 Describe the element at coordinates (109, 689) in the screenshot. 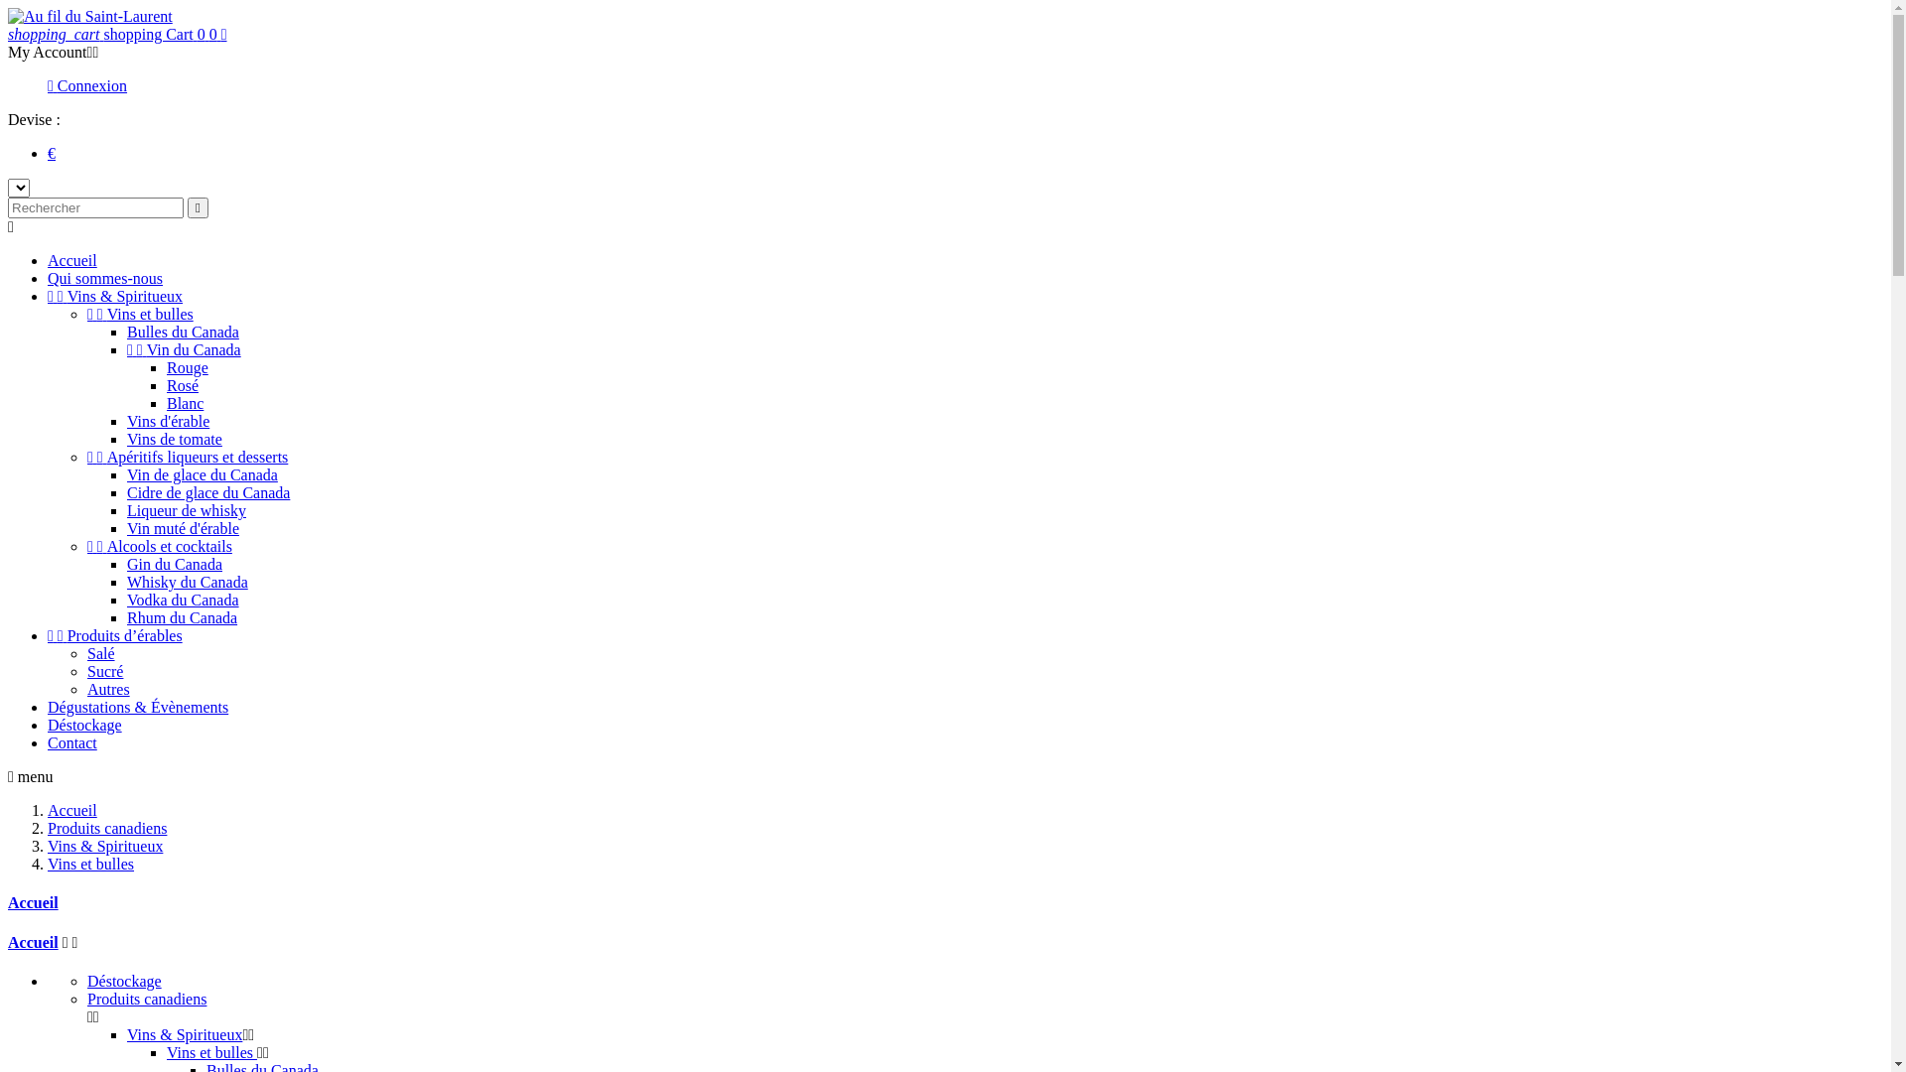

I see `Autres` at that location.